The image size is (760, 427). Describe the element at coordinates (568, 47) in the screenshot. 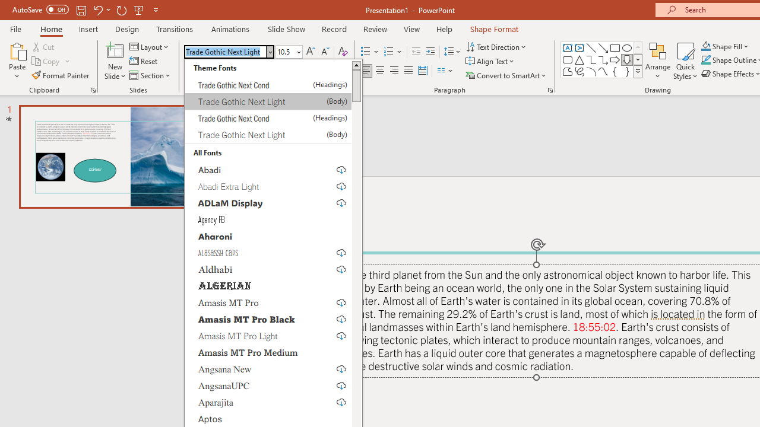

I see `Text Box` at that location.